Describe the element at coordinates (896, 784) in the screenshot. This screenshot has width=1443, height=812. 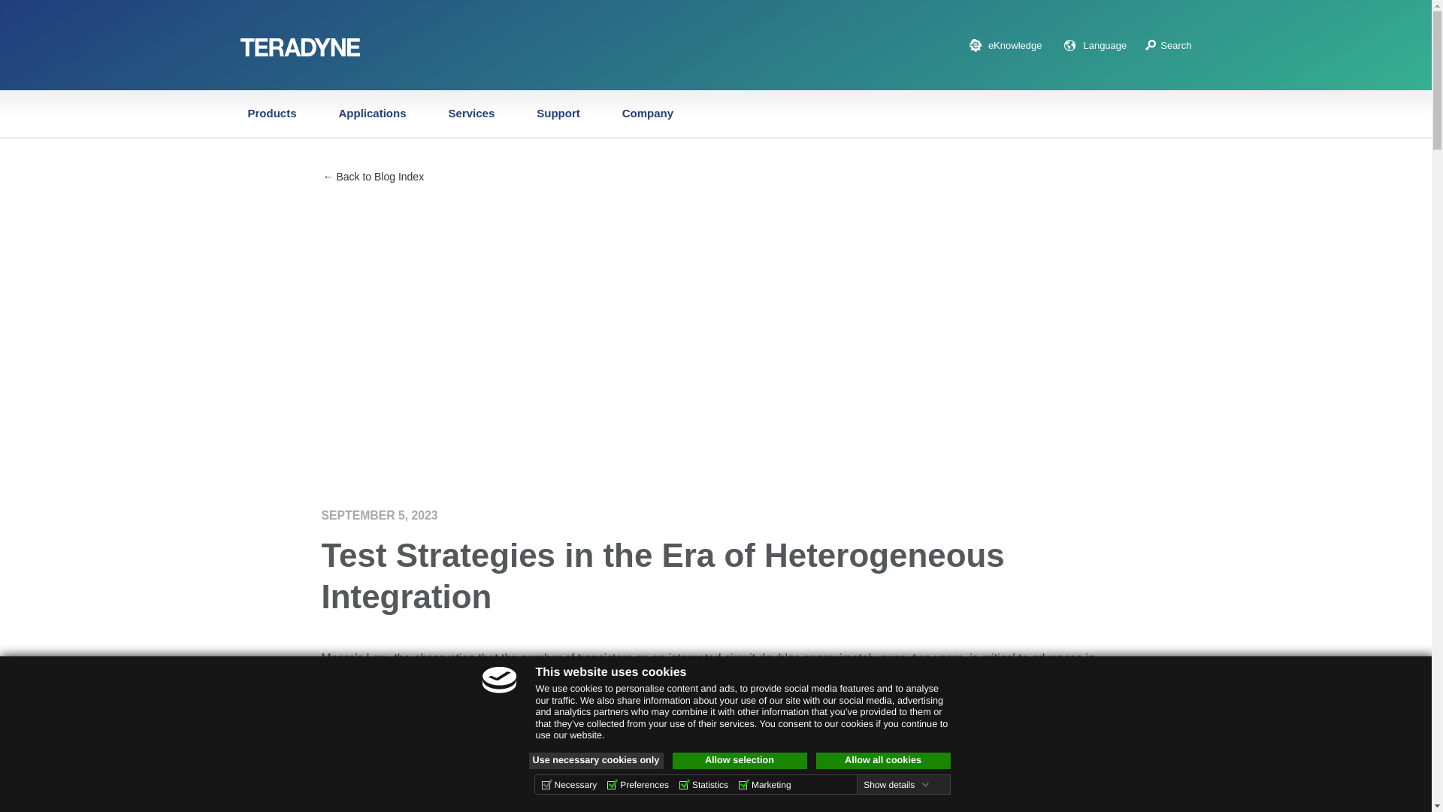
I see `Show details` at that location.